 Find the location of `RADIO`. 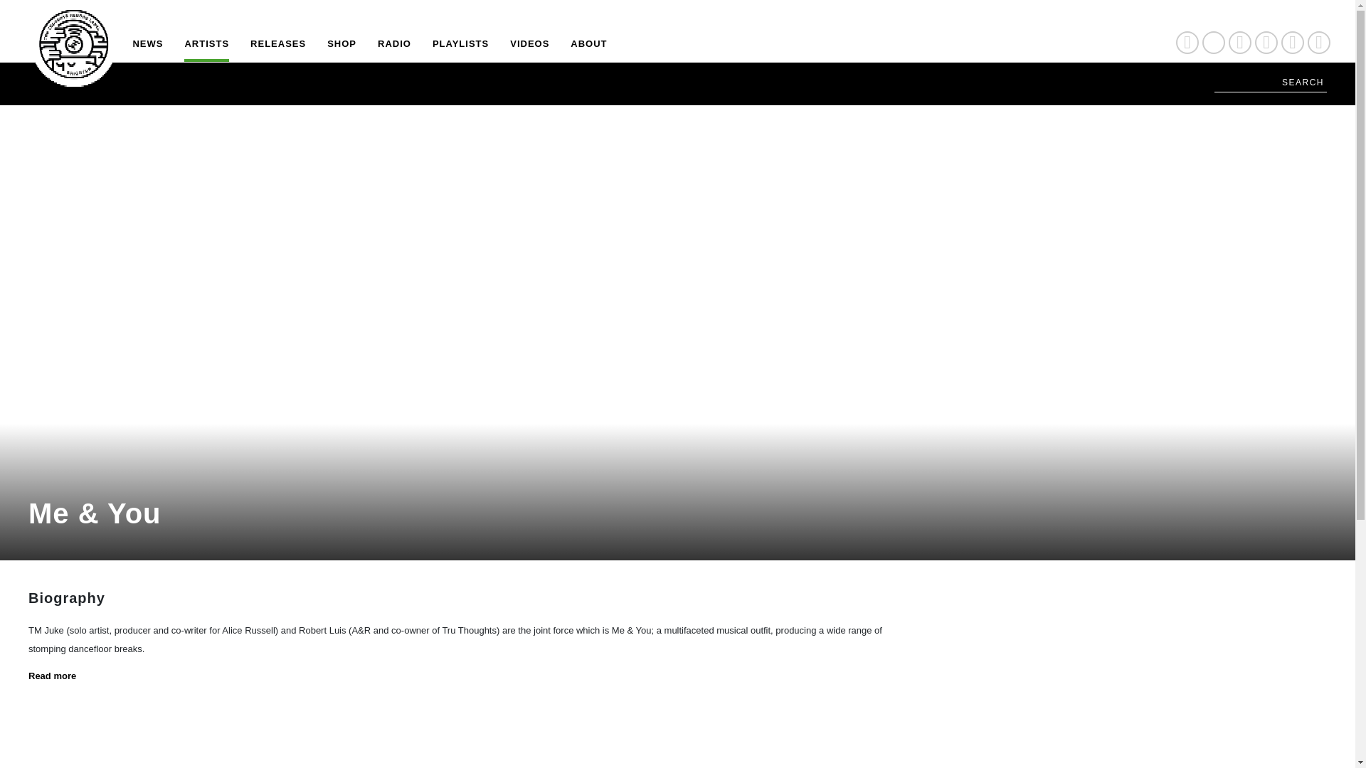

RADIO is located at coordinates (394, 50).